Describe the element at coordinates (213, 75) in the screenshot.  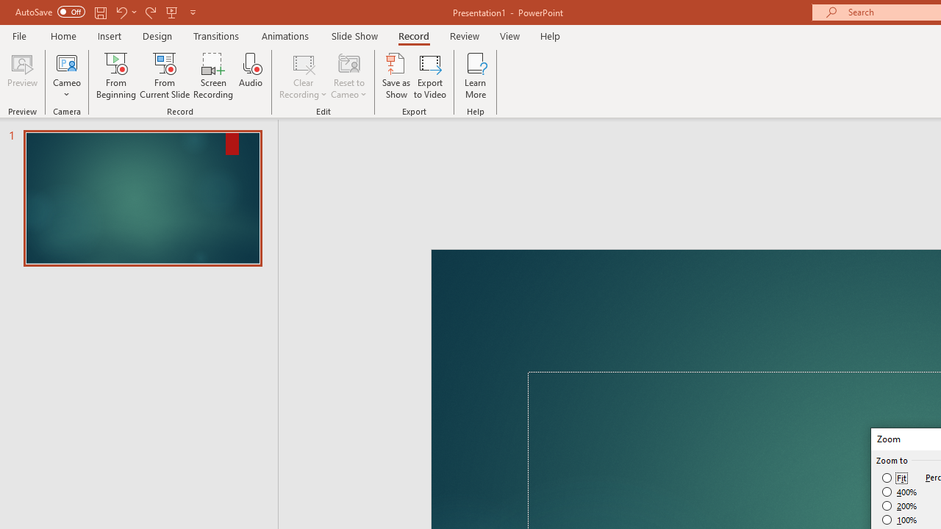
I see `Screen Recording` at that location.